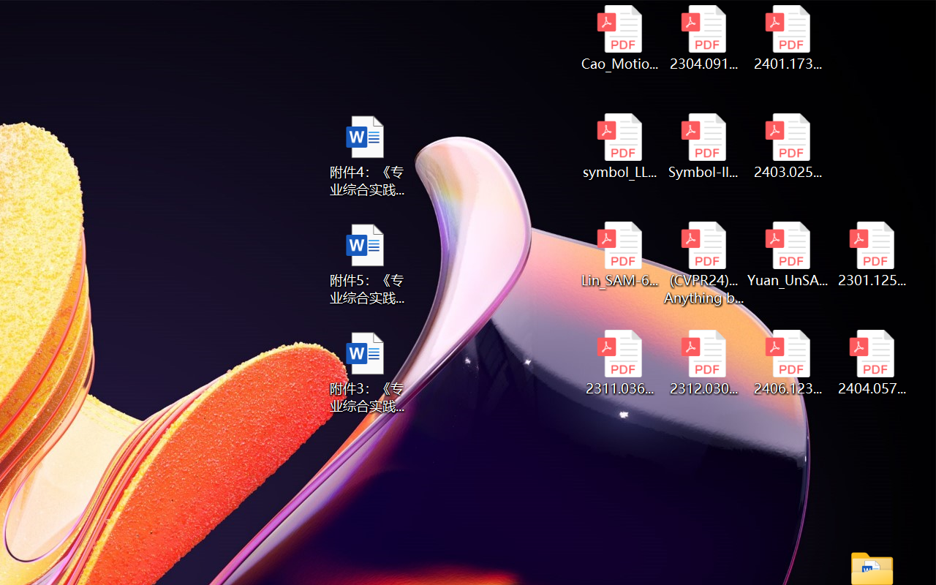 Image resolution: width=936 pixels, height=585 pixels. I want to click on 2311.03658v2.pdf, so click(619, 363).